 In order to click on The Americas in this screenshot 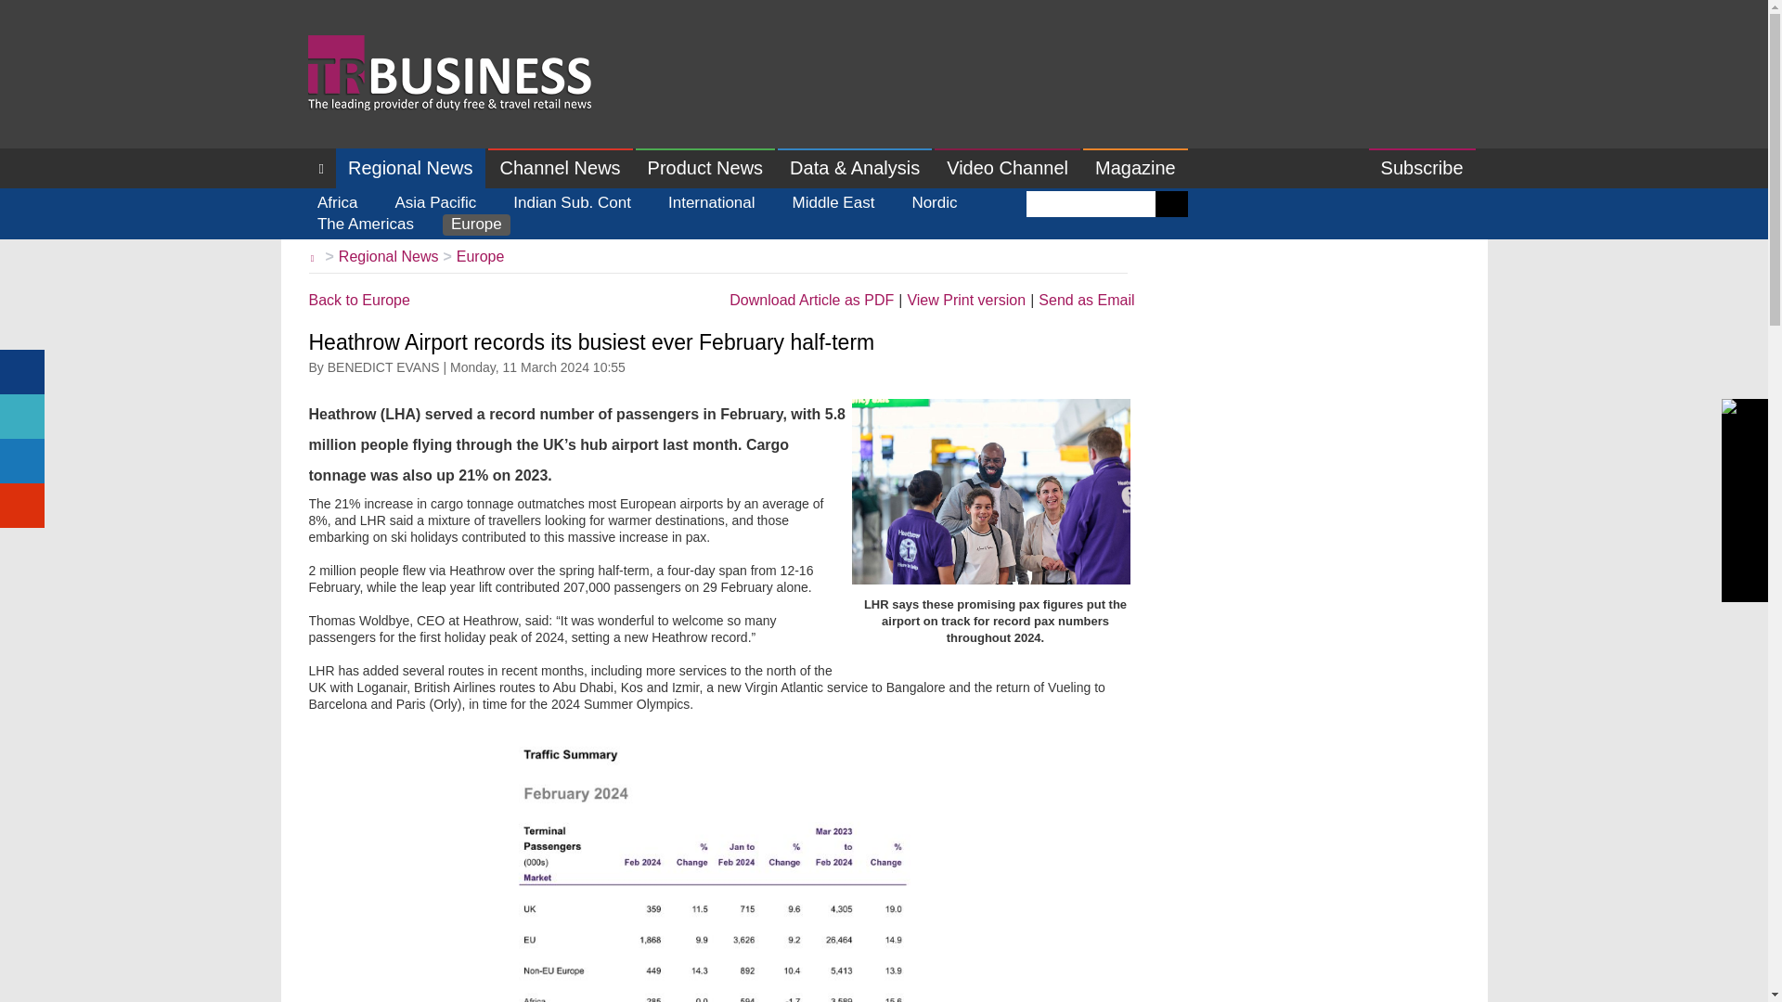, I will do `click(366, 225)`.